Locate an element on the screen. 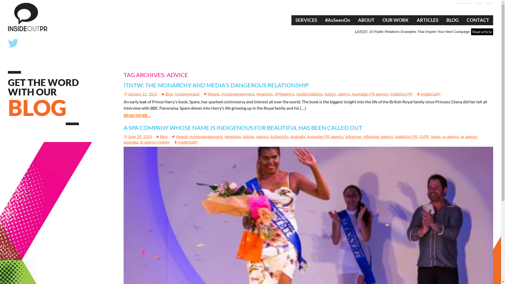  Read article is located at coordinates (482, 32).